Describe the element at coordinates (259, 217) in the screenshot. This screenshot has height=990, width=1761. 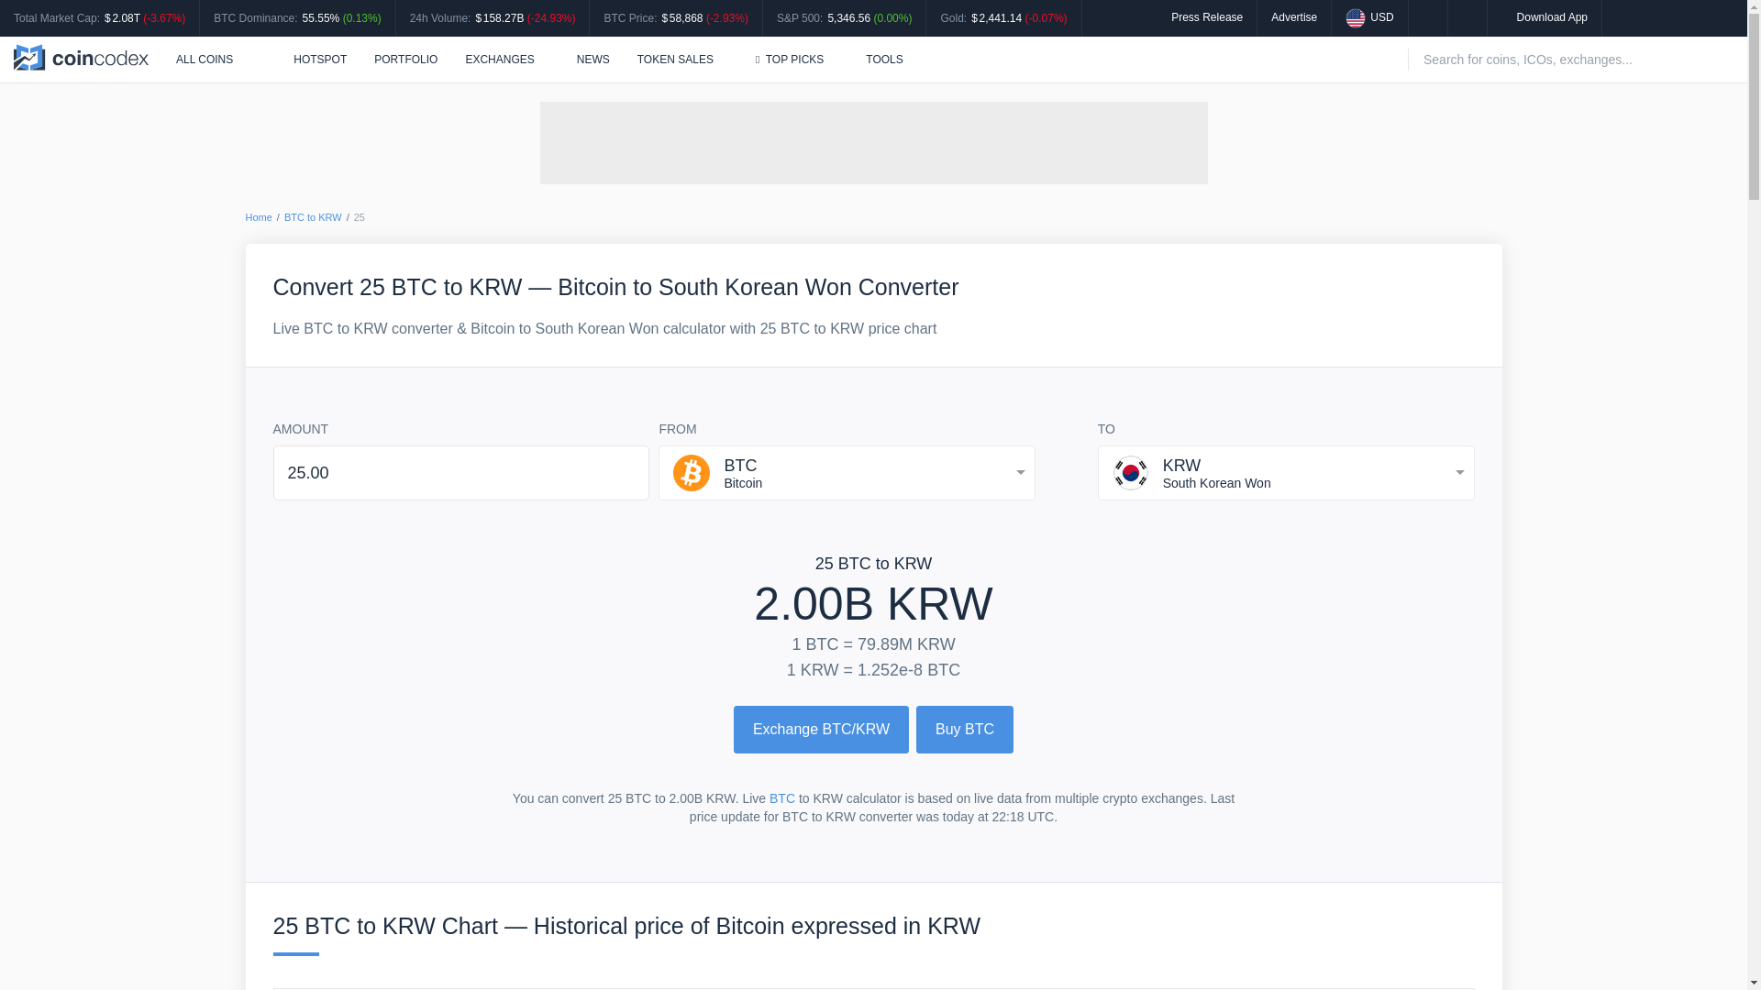
I see `Home` at that location.